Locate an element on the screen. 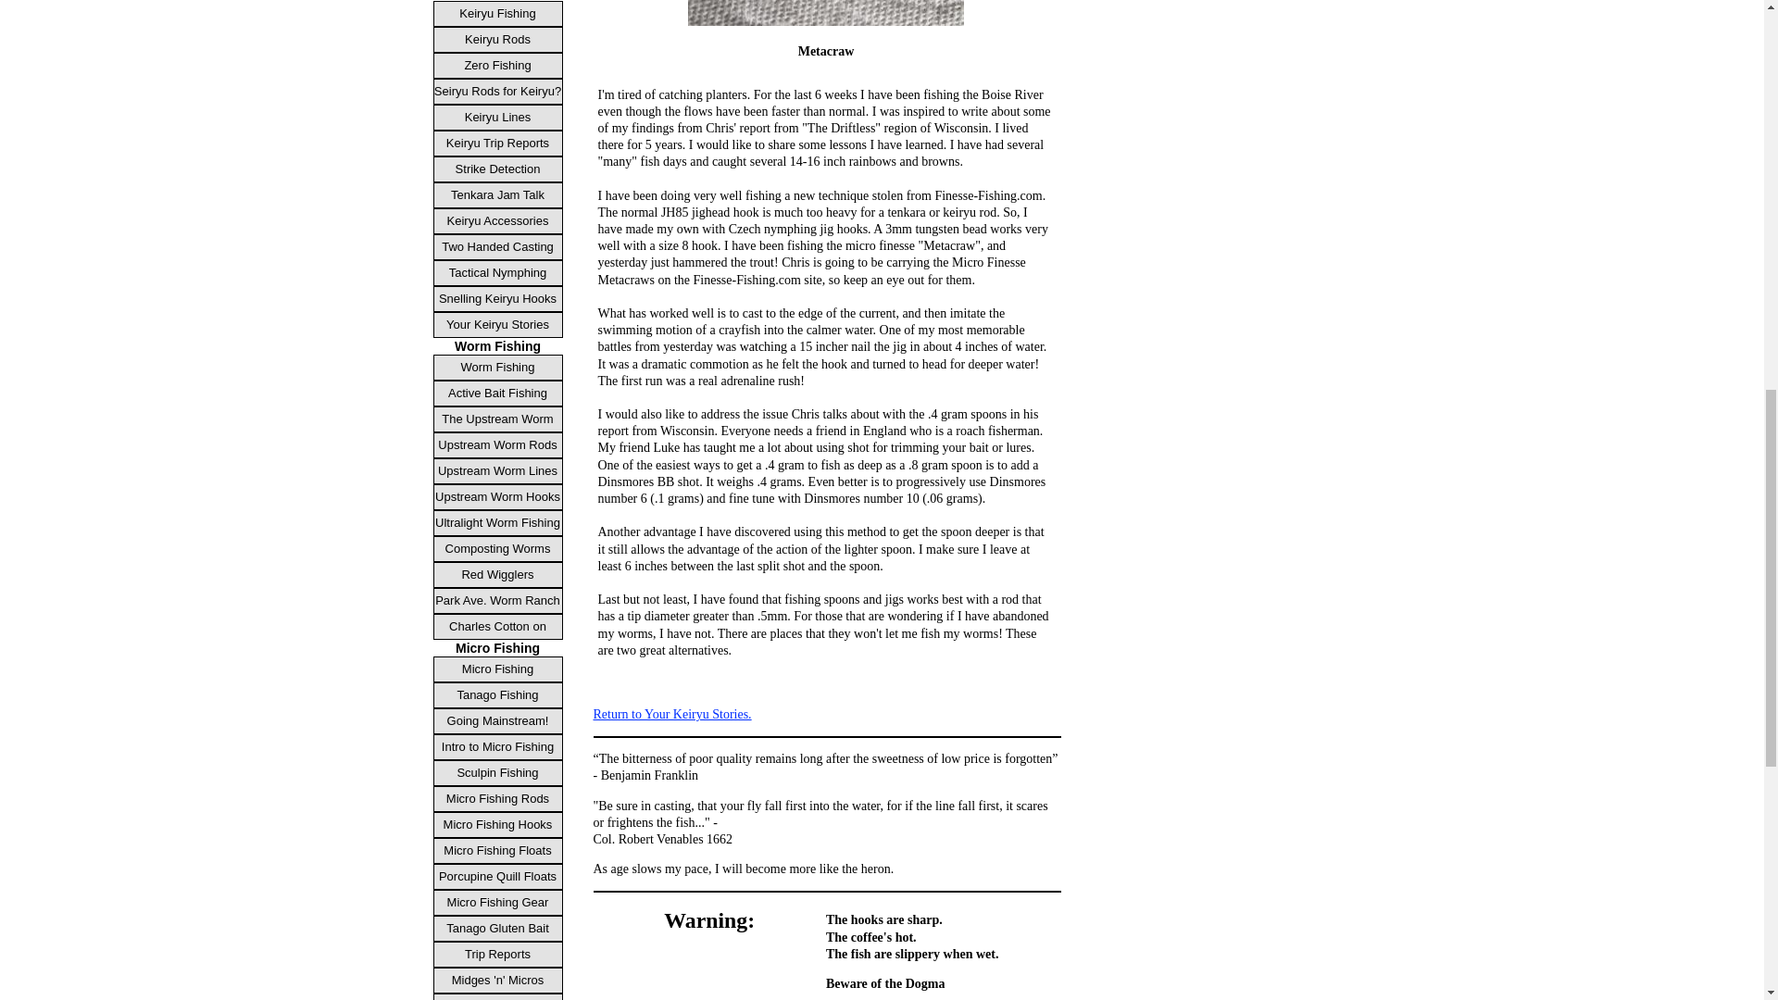 The height and width of the screenshot is (1000, 1778). Ultralight Worm Fishing is located at coordinates (498, 522).